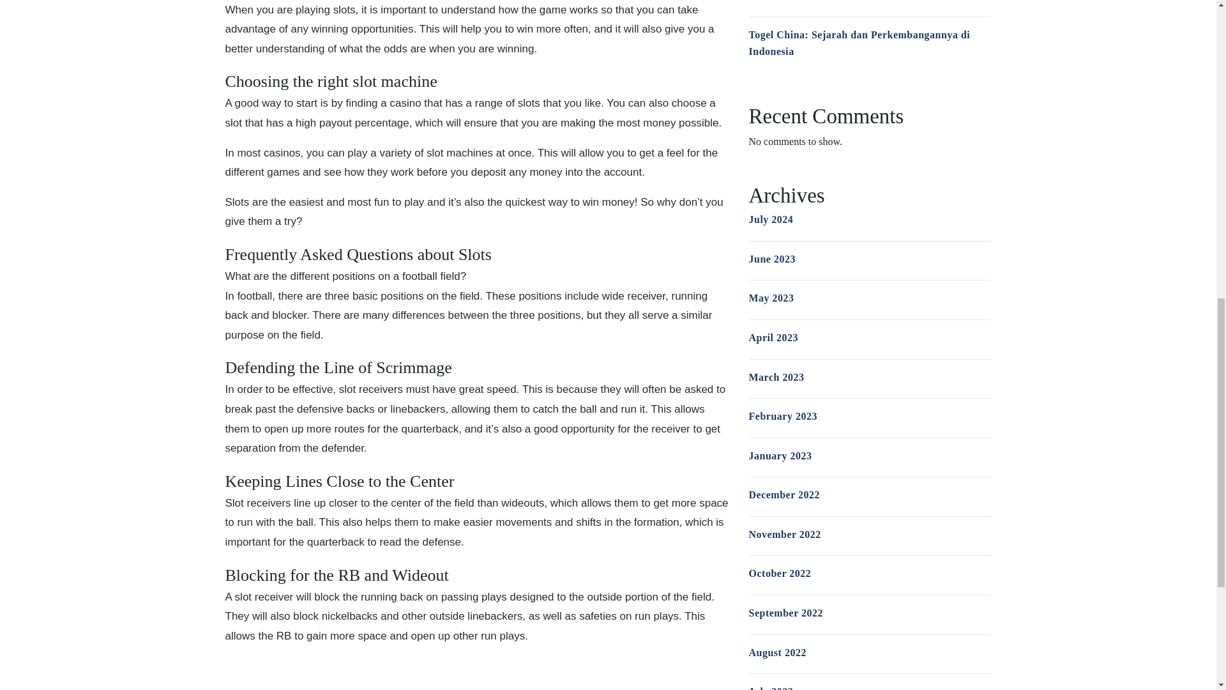 This screenshot has width=1226, height=690. Describe the element at coordinates (771, 259) in the screenshot. I see `June 2023` at that location.